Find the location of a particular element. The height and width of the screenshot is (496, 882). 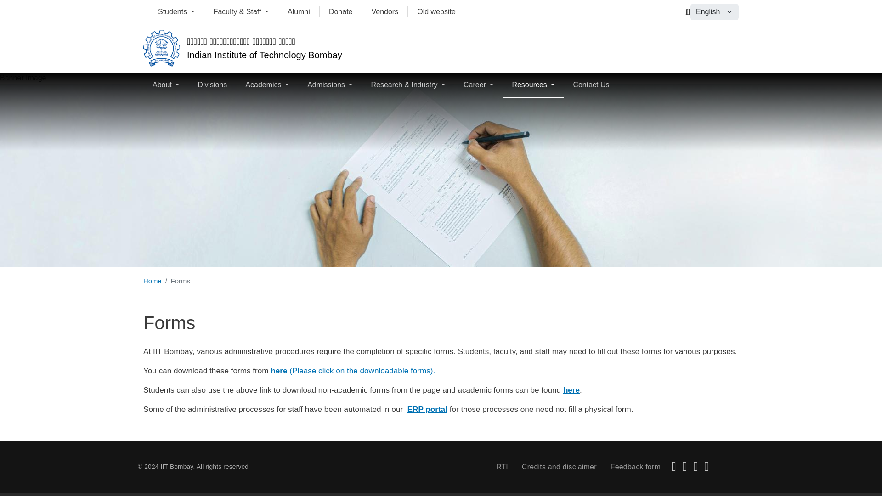

Home is located at coordinates (161, 48).